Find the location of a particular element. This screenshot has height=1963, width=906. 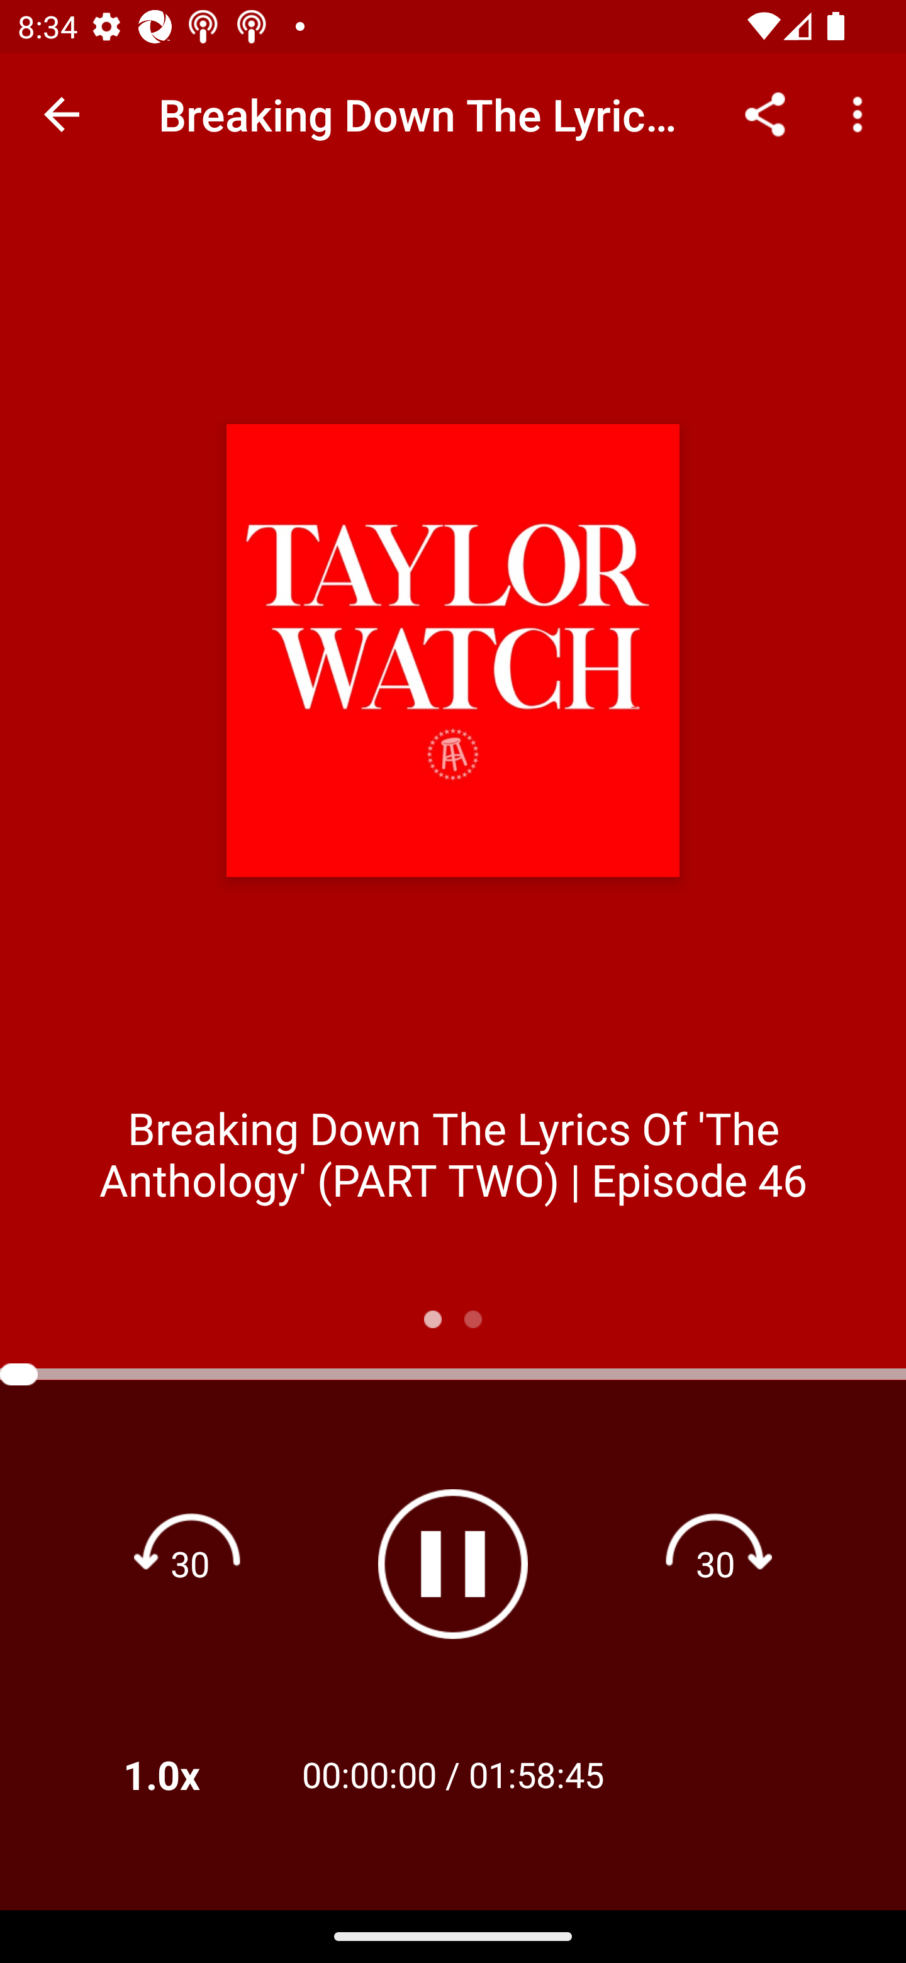

More options is located at coordinates (862, 113).